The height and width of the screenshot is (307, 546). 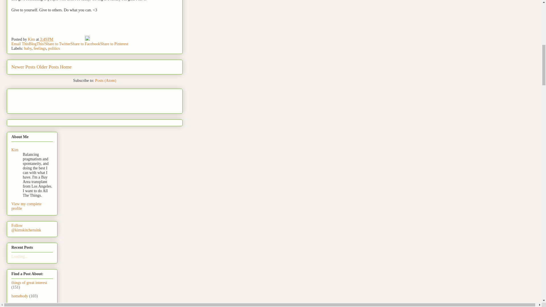 What do you see at coordinates (85, 44) in the screenshot?
I see `Share to Facebook` at bounding box center [85, 44].